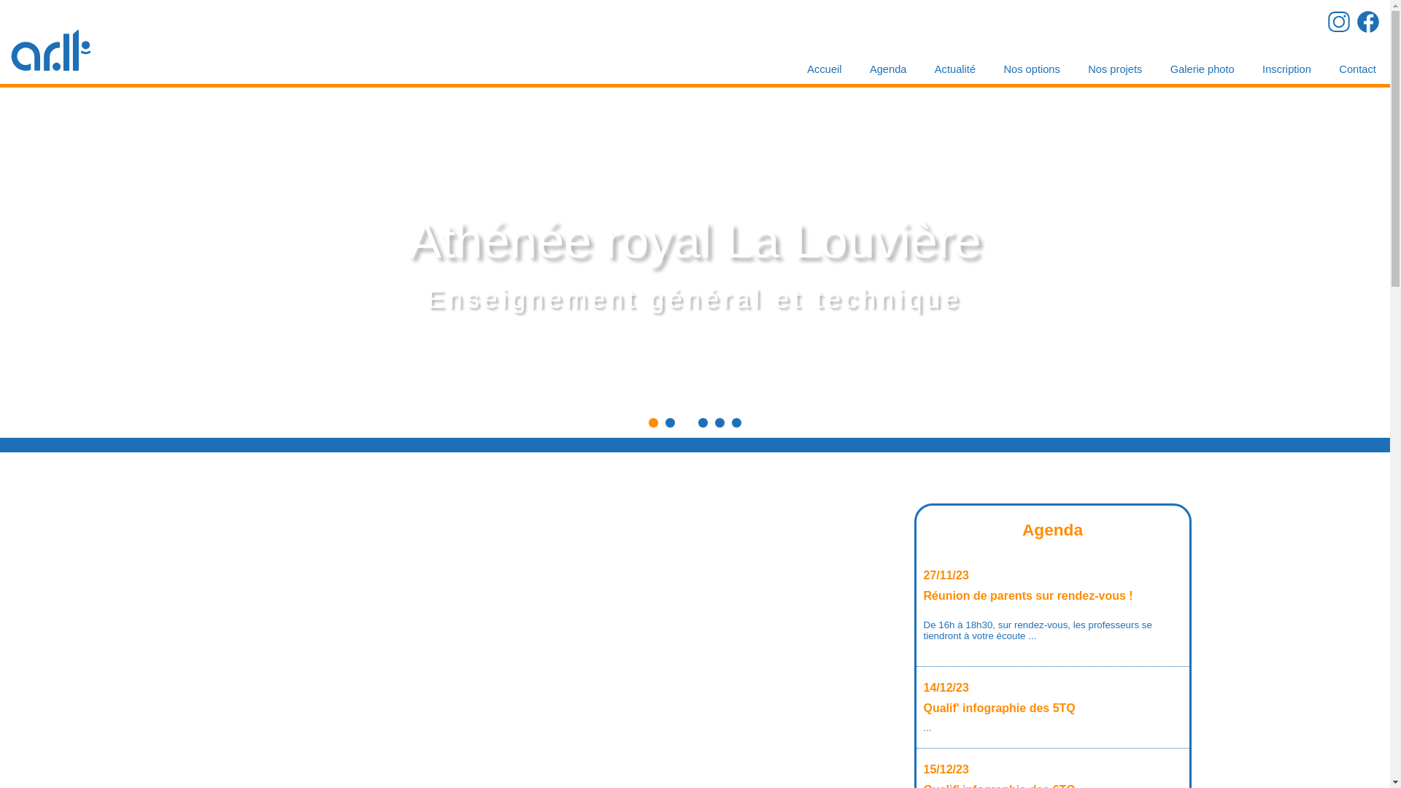 The width and height of the screenshot is (1401, 788). Describe the element at coordinates (1357, 74) in the screenshot. I see `Contact` at that location.